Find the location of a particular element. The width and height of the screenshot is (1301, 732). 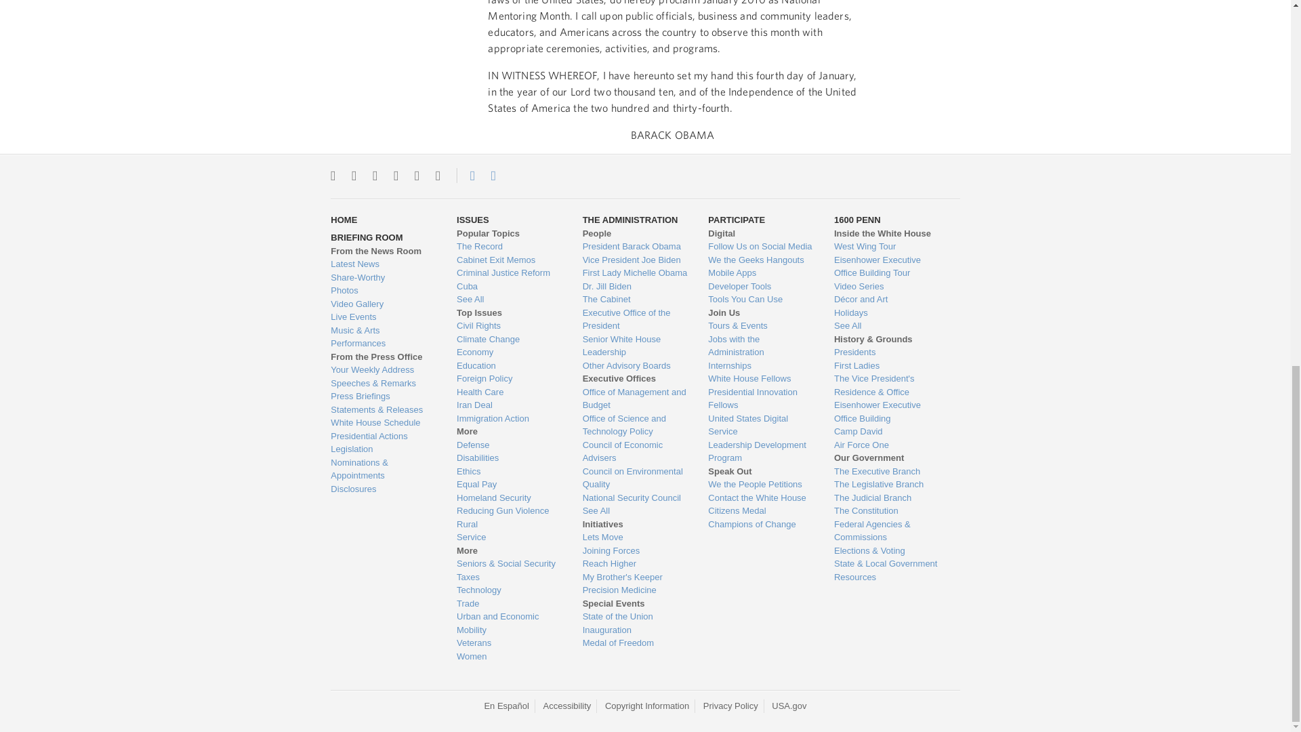

Watch behind-the-scenes videos and more is located at coordinates (383, 304).